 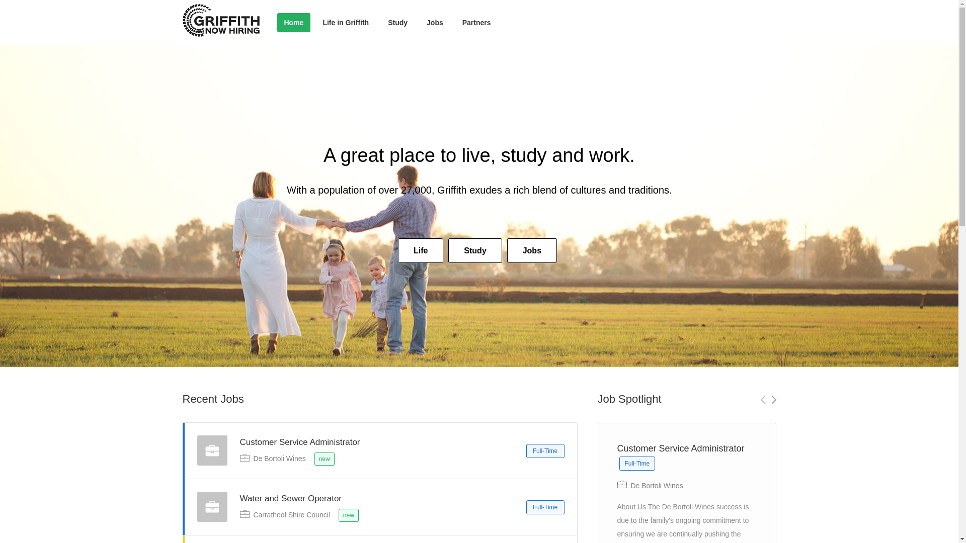 What do you see at coordinates (477, 23) in the screenshot?
I see `Partners` at bounding box center [477, 23].